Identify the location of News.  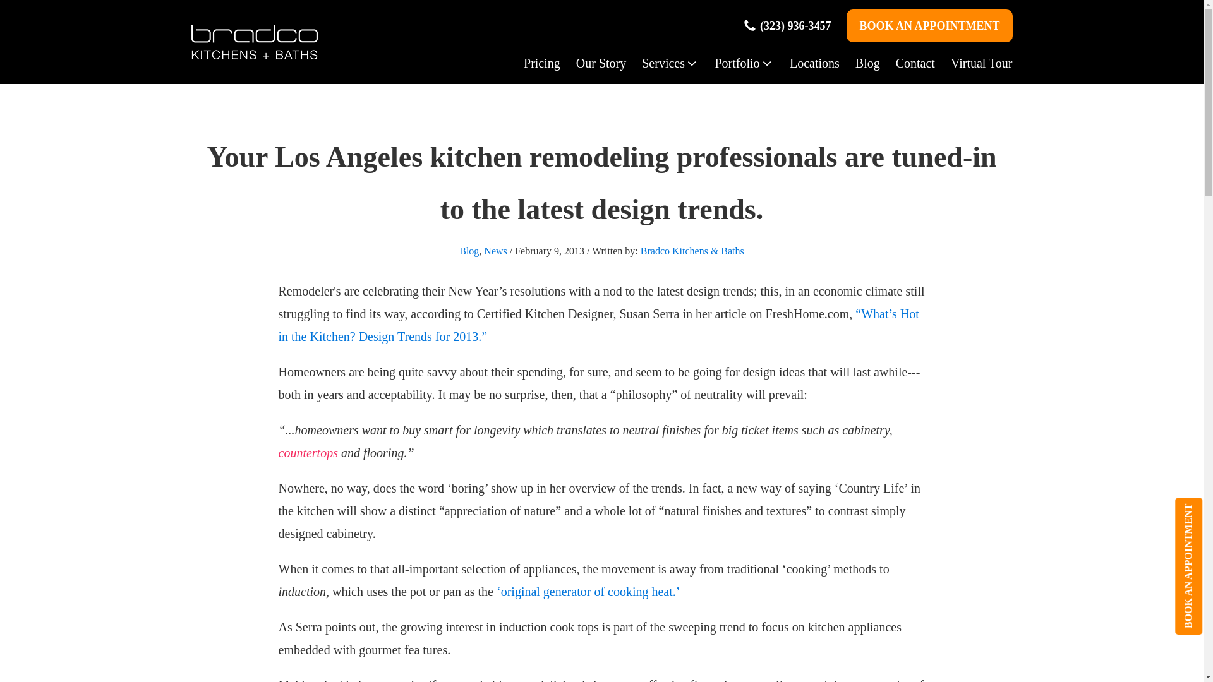
(495, 251).